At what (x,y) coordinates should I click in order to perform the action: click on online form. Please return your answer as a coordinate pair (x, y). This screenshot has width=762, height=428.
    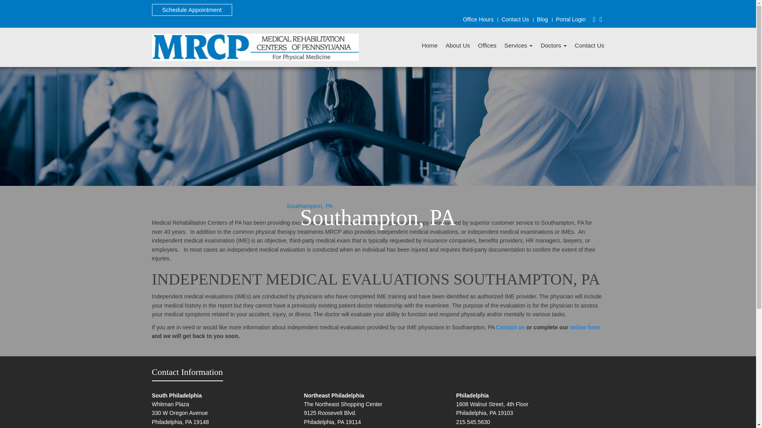
    Looking at the image, I should click on (585, 327).